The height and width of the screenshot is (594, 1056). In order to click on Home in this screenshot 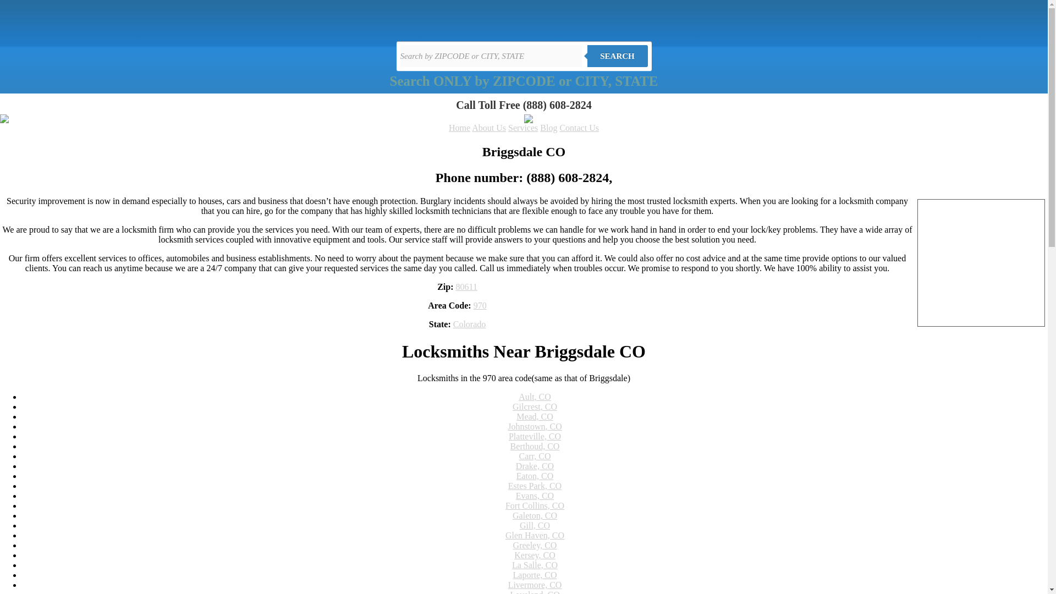, I will do `click(459, 128)`.